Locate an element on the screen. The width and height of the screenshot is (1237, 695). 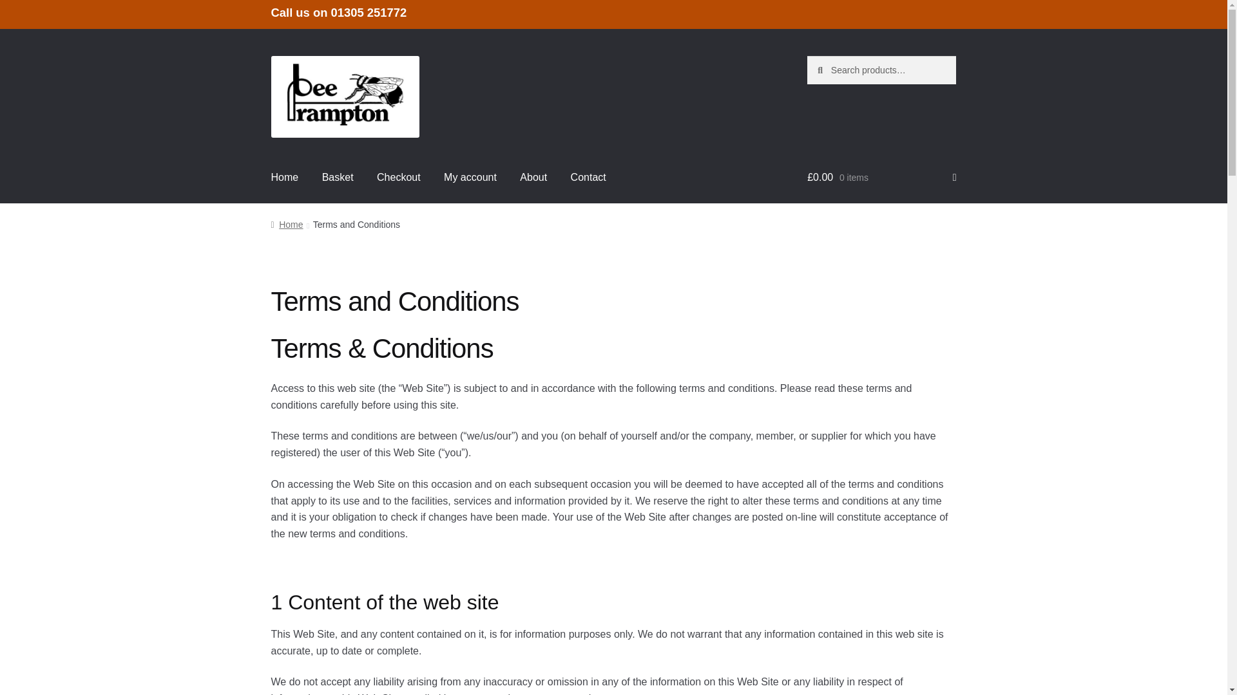
Checkout is located at coordinates (398, 178).